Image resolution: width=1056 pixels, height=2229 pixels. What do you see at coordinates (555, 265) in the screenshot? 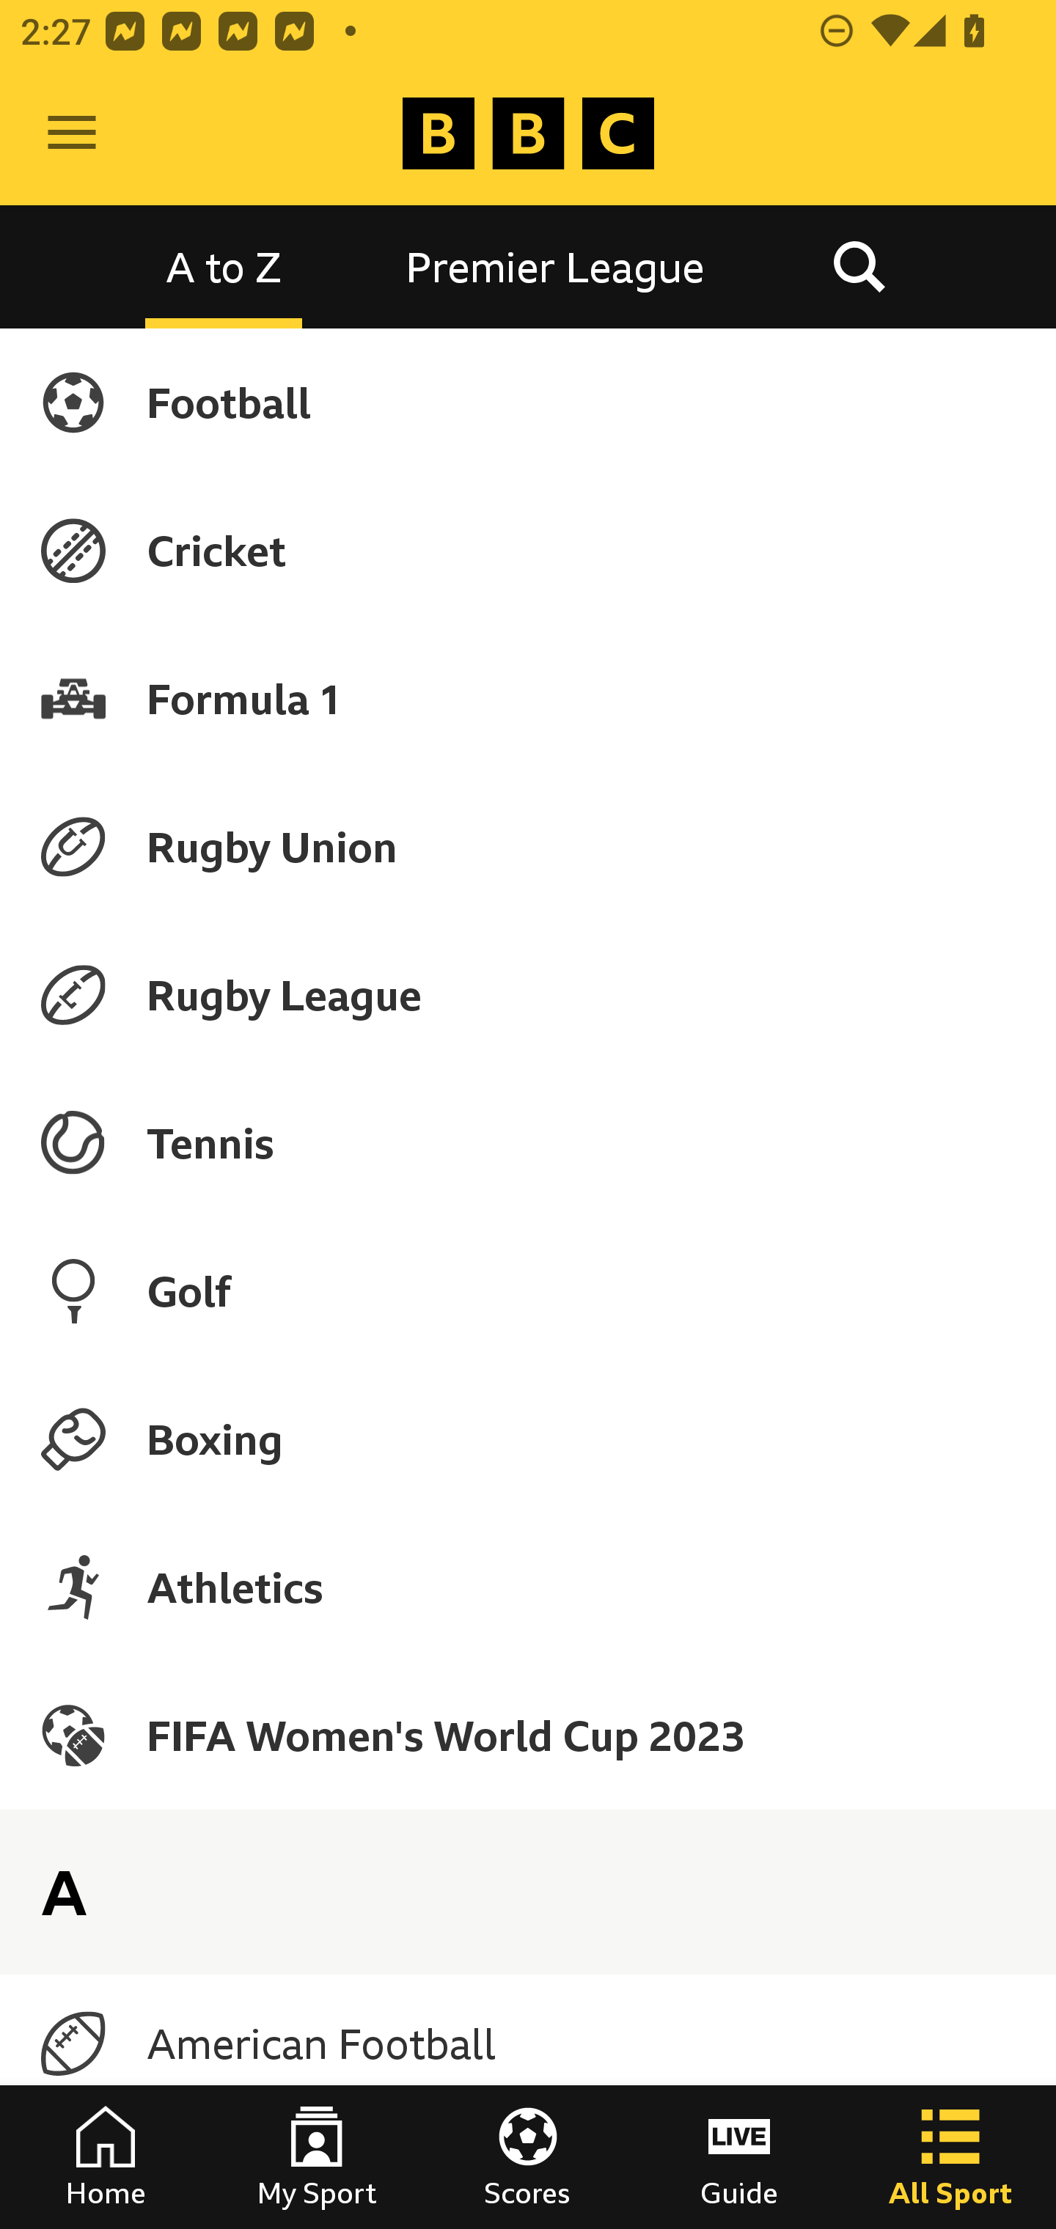
I see `Premier League` at bounding box center [555, 265].